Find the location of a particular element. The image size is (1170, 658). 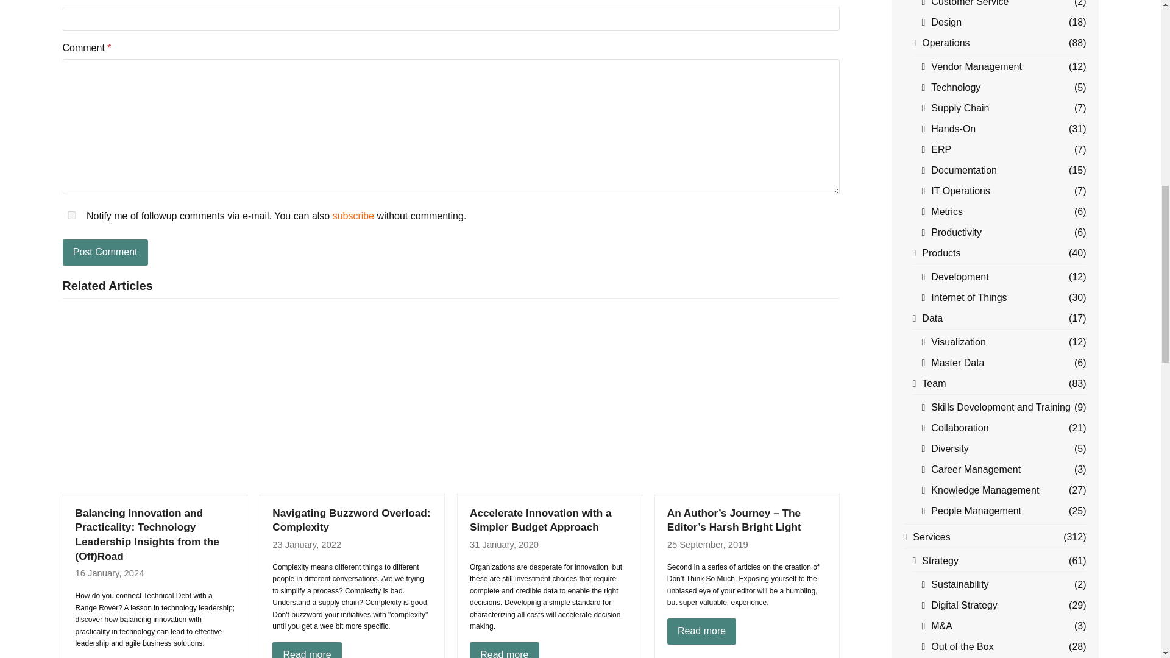

Read more is located at coordinates (702, 632).